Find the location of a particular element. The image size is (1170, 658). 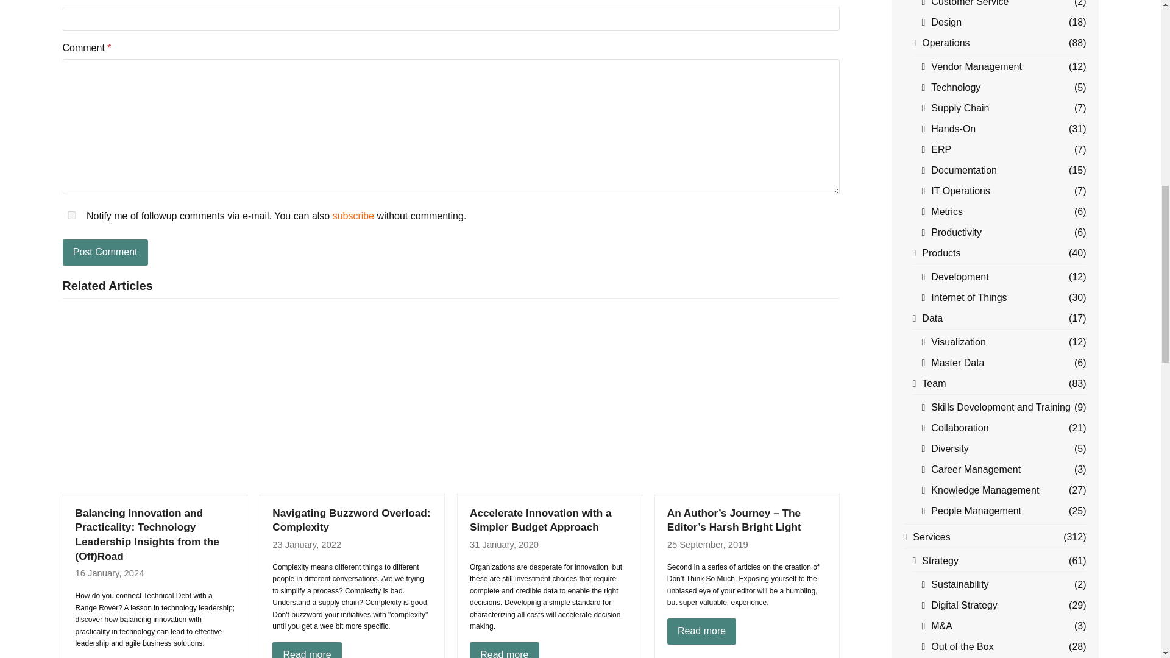

Read more is located at coordinates (702, 632).